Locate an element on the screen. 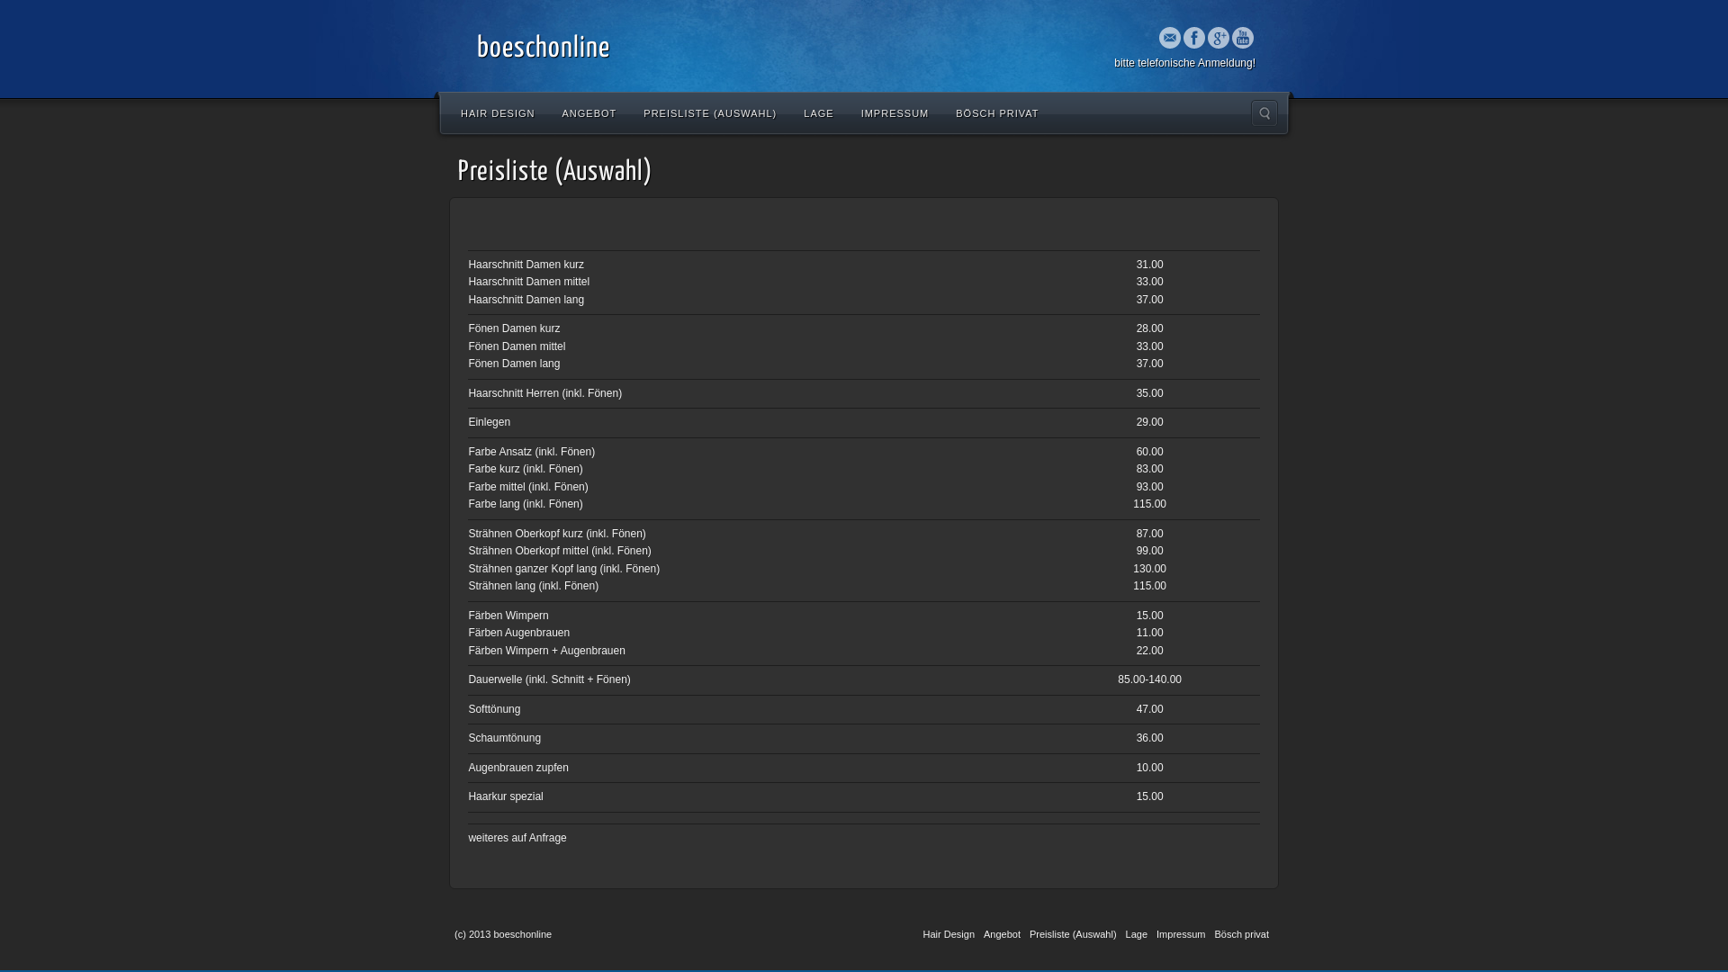  HAIR DESIGN is located at coordinates (499, 112).